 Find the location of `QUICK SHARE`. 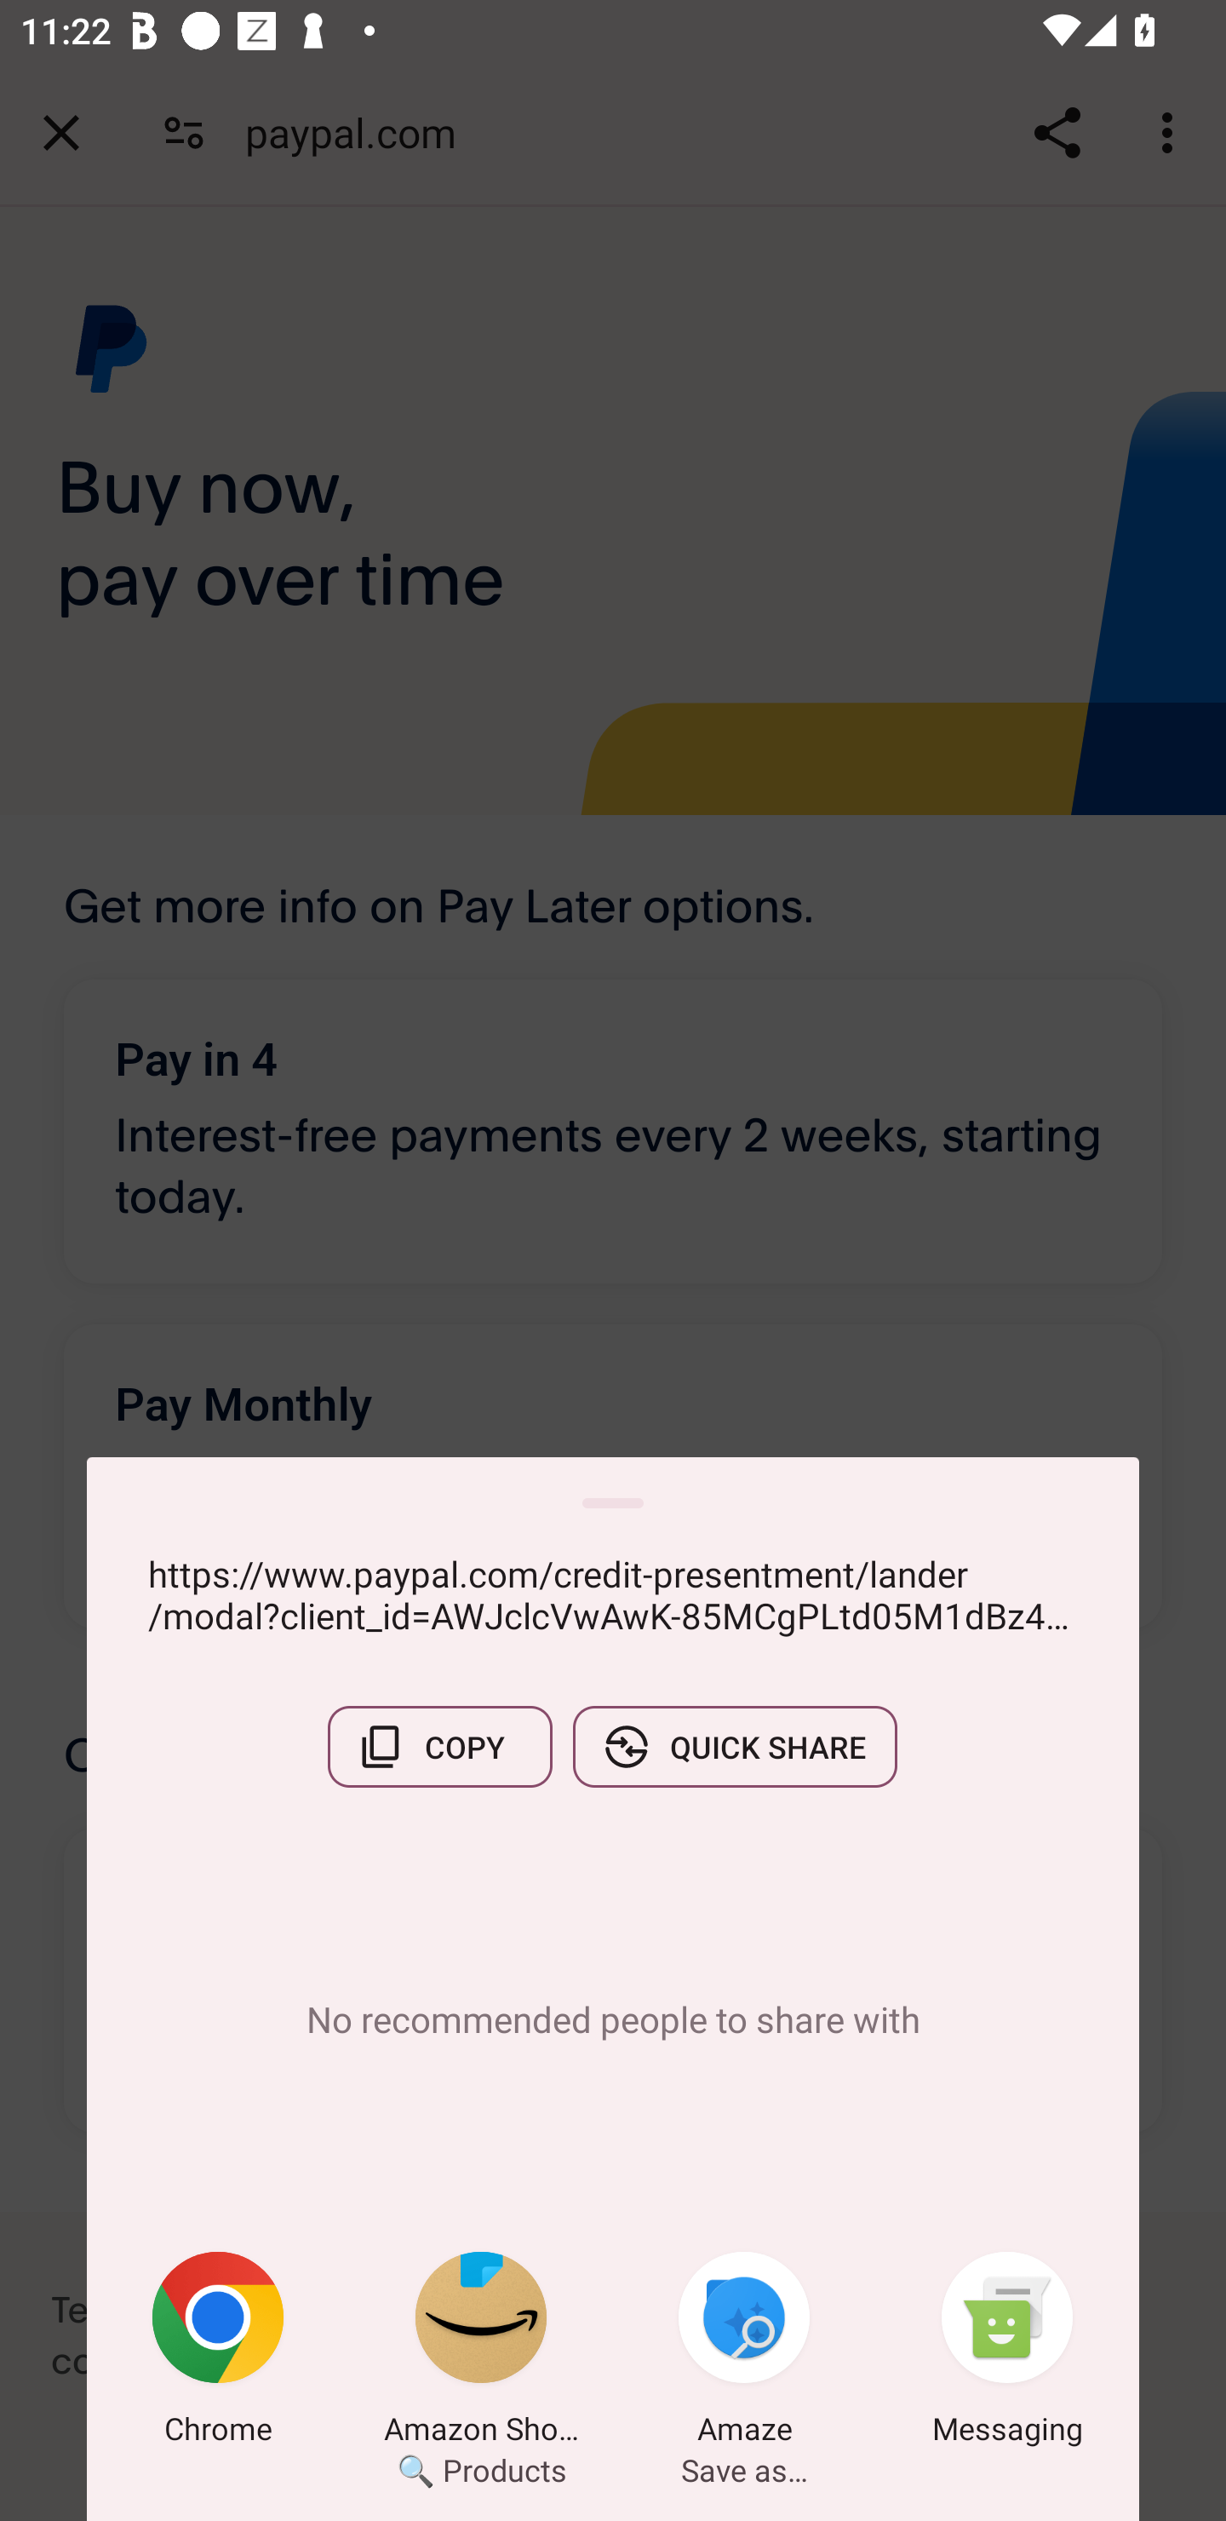

QUICK SHARE is located at coordinates (735, 1747).